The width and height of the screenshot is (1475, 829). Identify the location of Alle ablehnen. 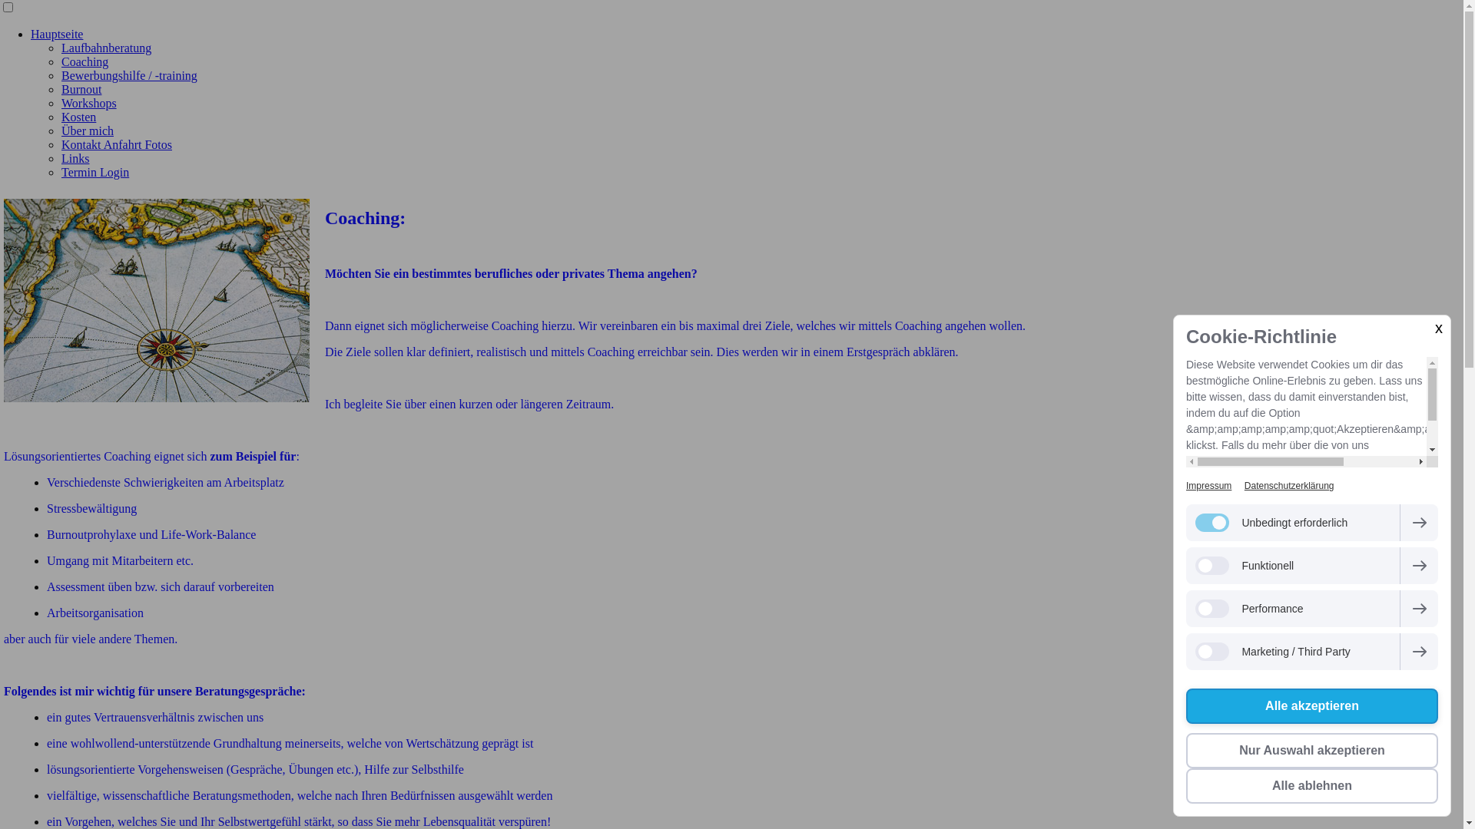
(1312, 786).